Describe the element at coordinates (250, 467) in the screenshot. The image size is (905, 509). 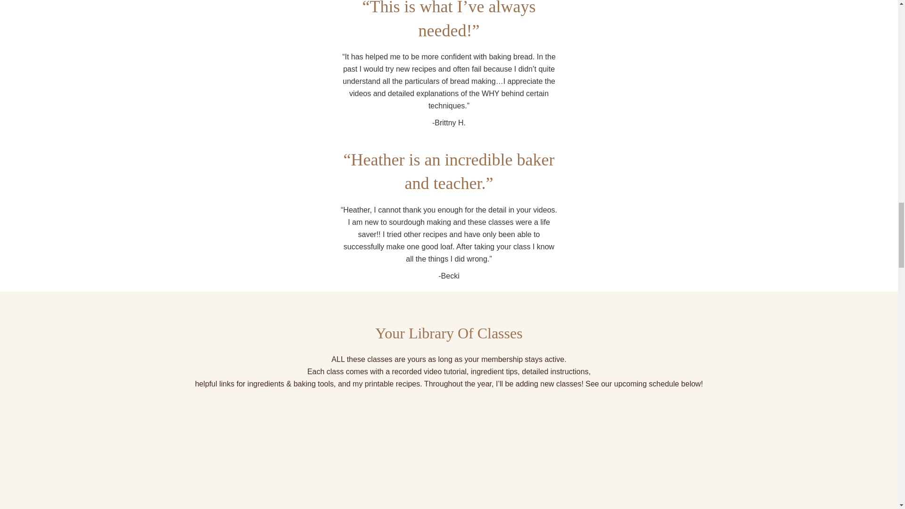
I see `Chocolate Sourdough` at that location.